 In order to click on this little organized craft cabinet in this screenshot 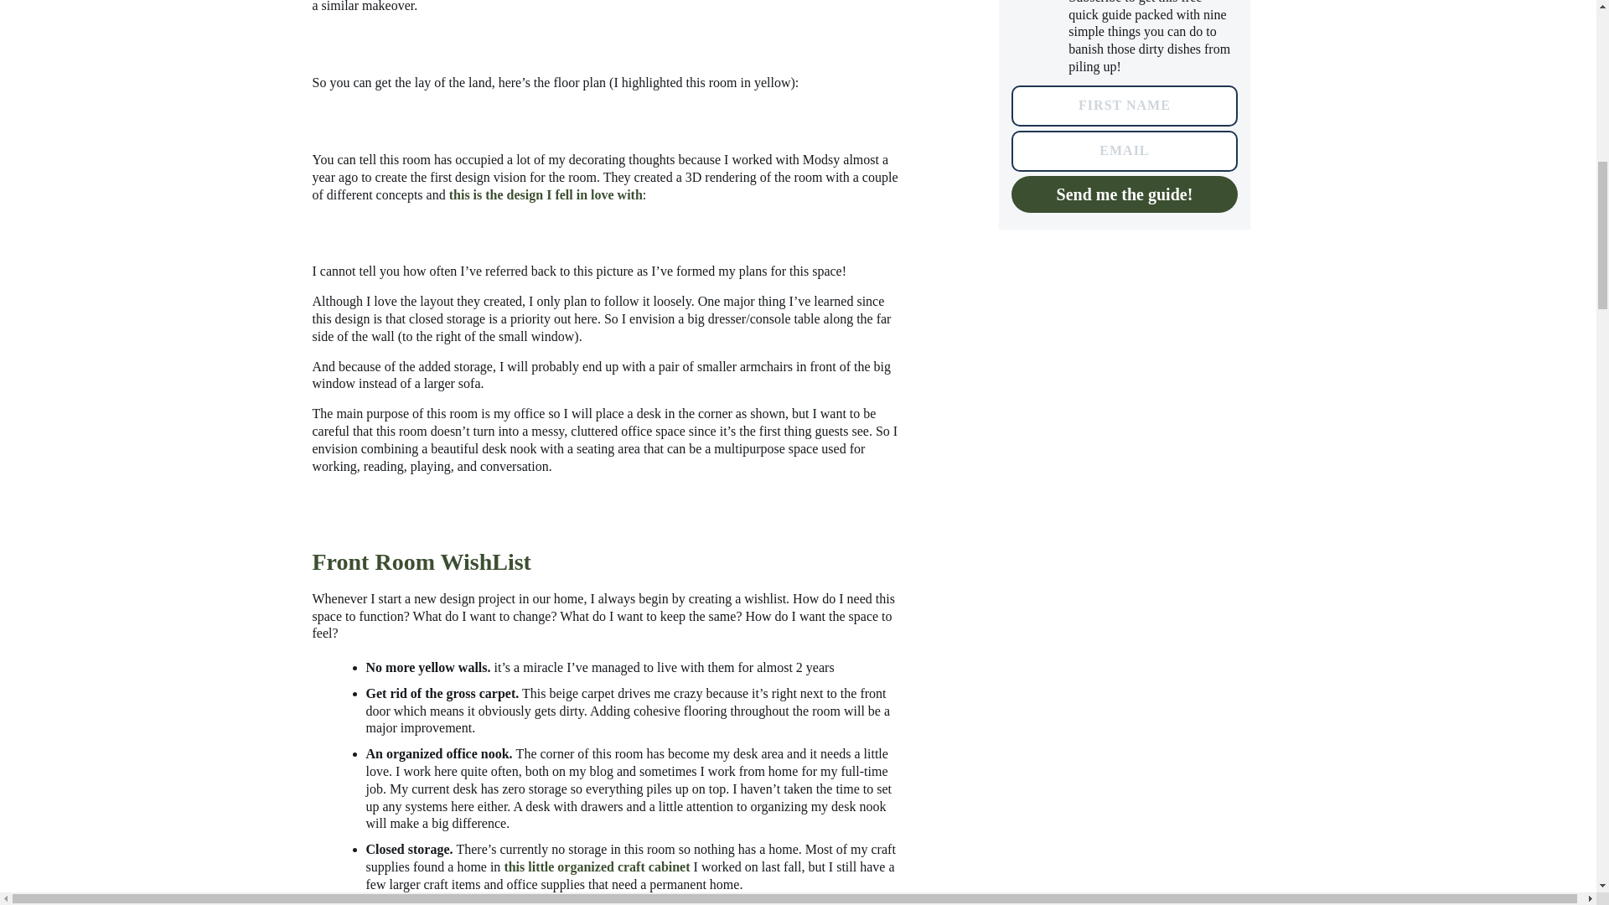, I will do `click(595, 866)`.